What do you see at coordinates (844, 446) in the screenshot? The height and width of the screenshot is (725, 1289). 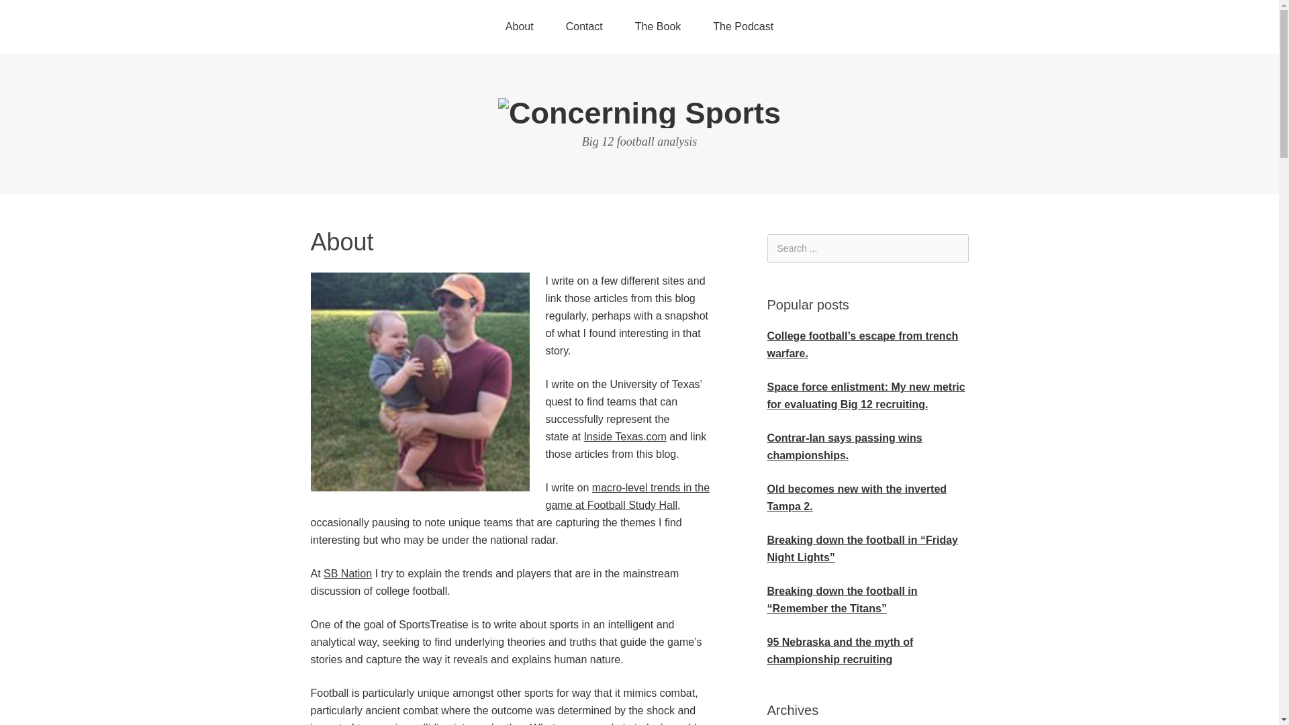 I see `Contrar-Ian says passing wins championships.` at bounding box center [844, 446].